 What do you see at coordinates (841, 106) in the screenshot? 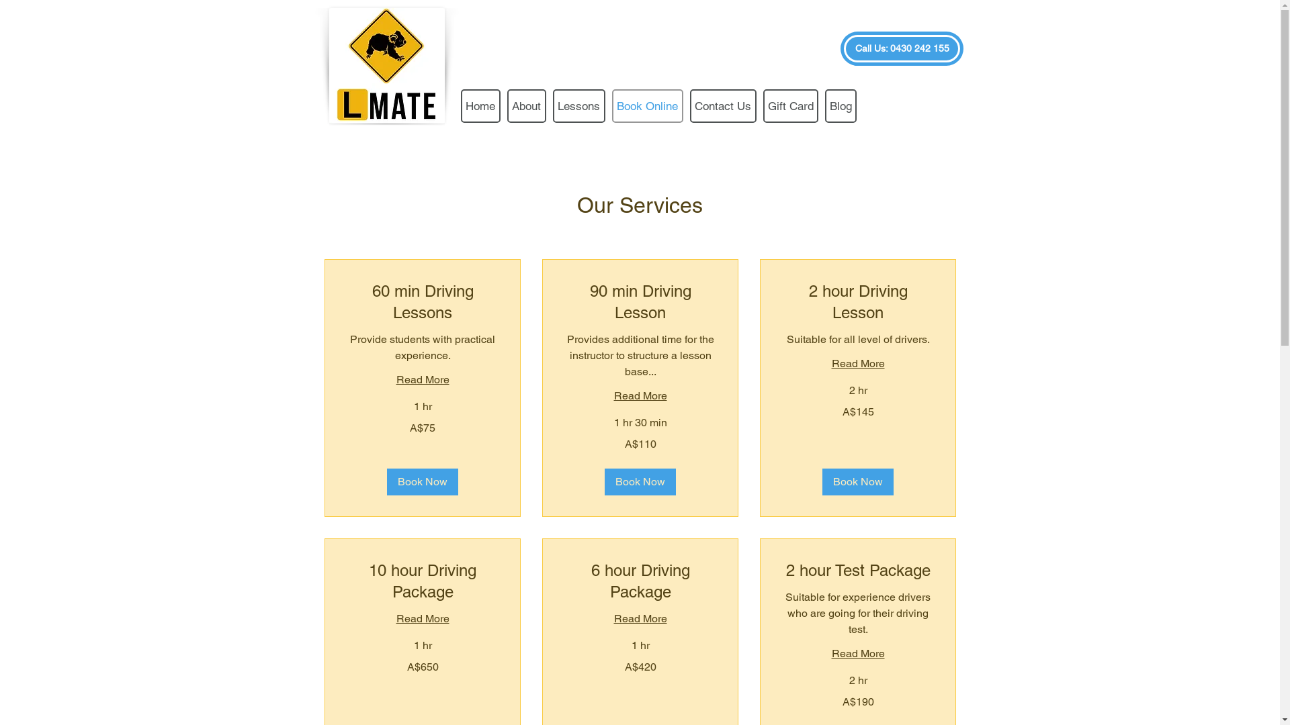
I see `Blog` at bounding box center [841, 106].